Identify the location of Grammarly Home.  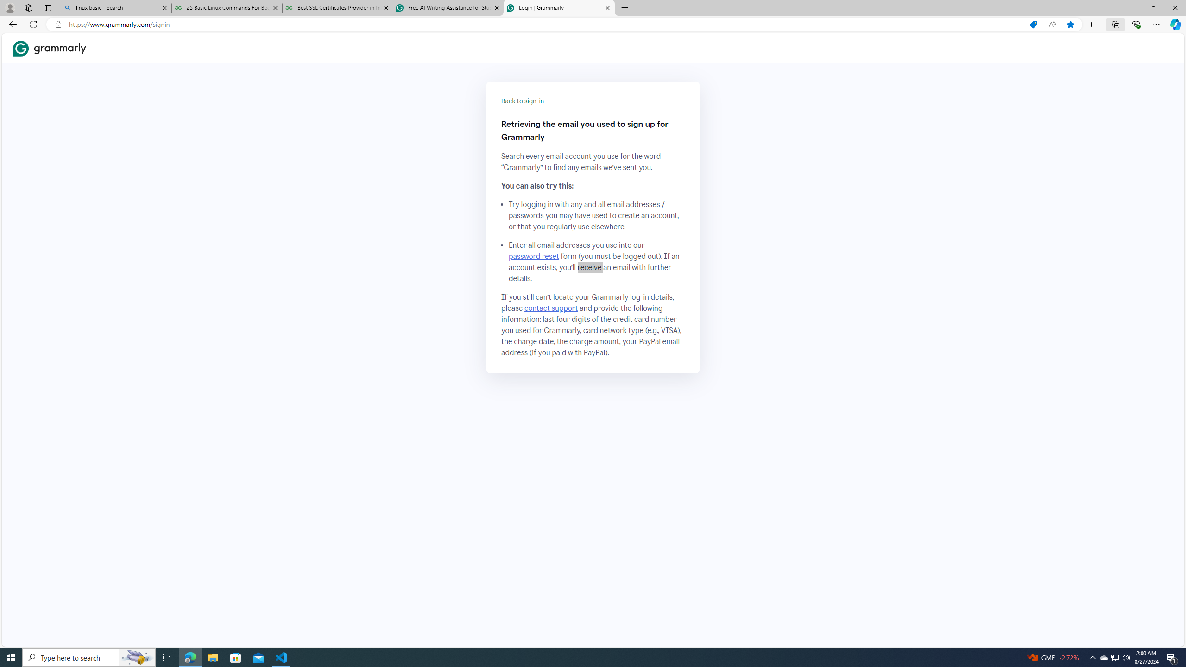
(50, 48).